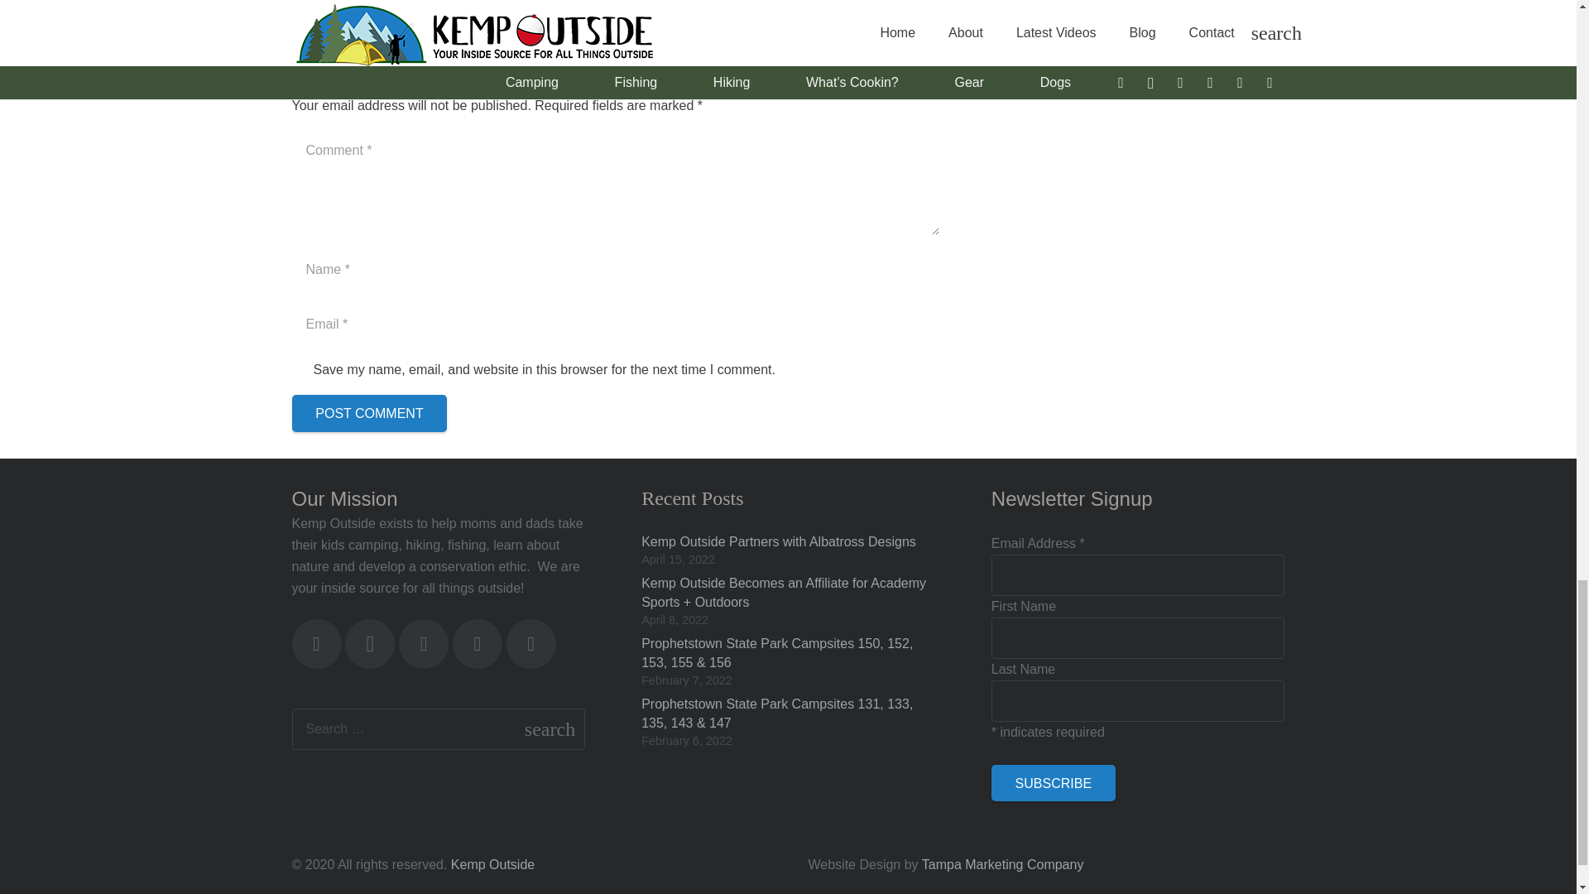 This screenshot has height=894, width=1589. Describe the element at coordinates (300, 371) in the screenshot. I see `1` at that location.